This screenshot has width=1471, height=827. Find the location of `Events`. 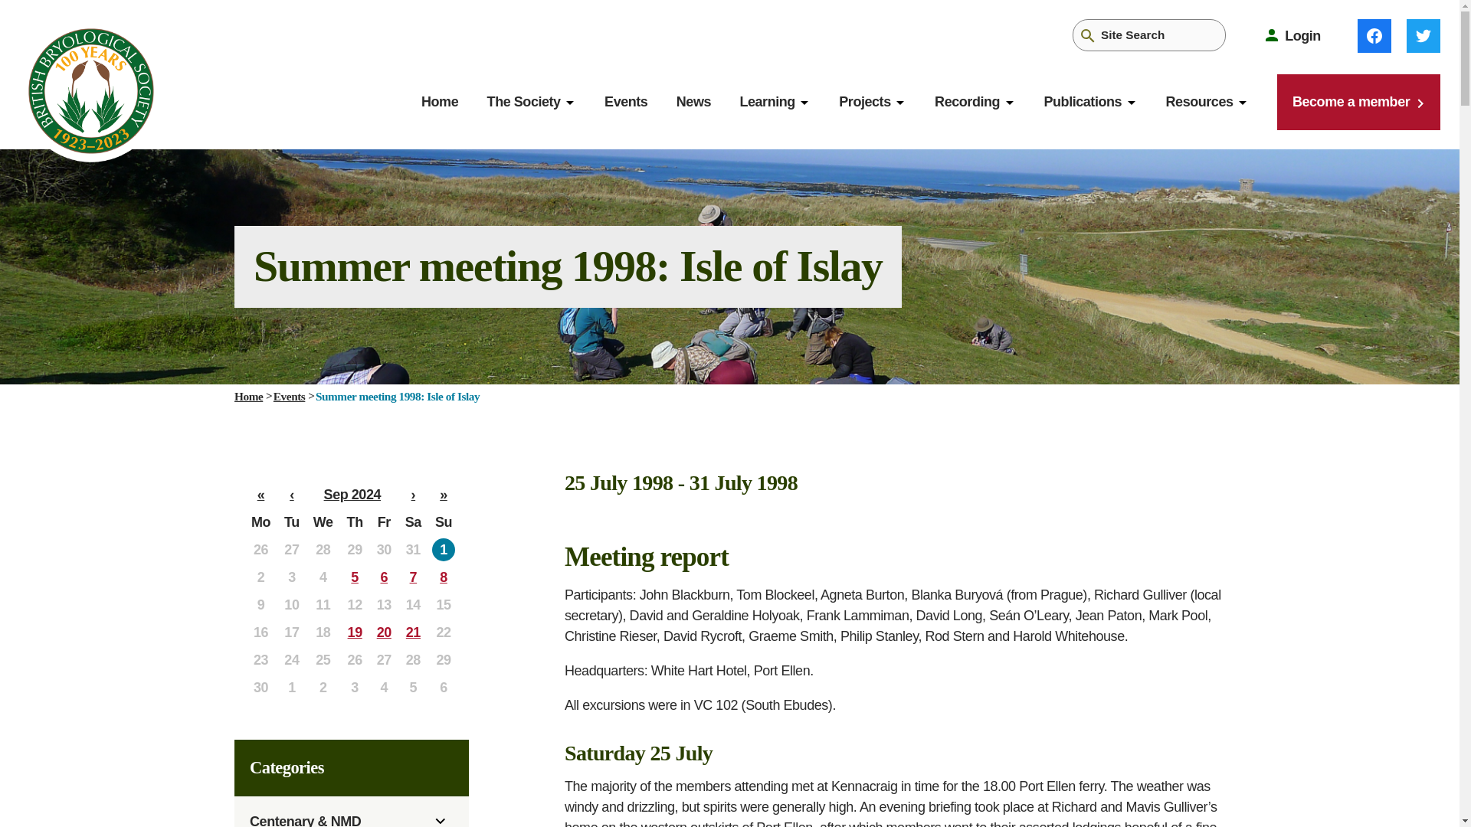

Events is located at coordinates (625, 102).